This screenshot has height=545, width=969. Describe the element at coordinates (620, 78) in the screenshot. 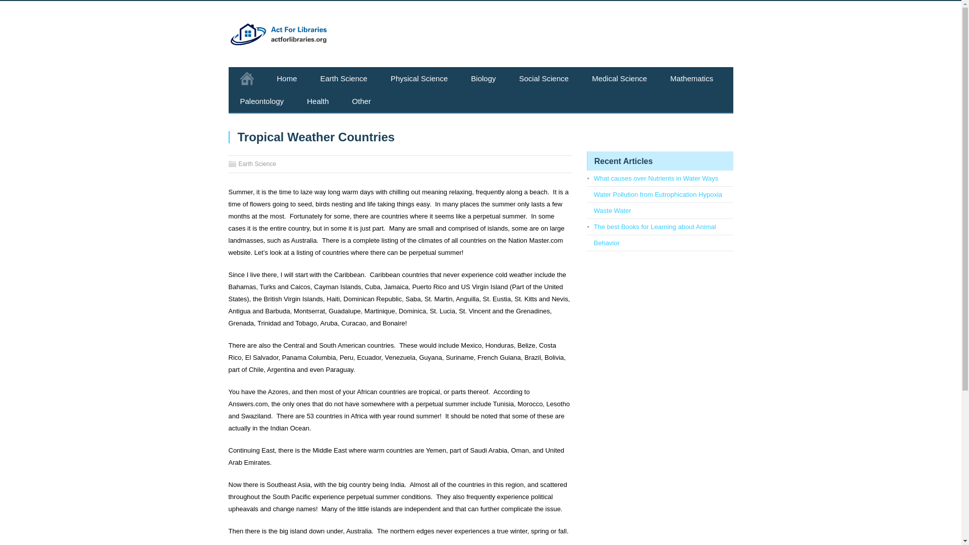

I see `Medical Science` at that location.